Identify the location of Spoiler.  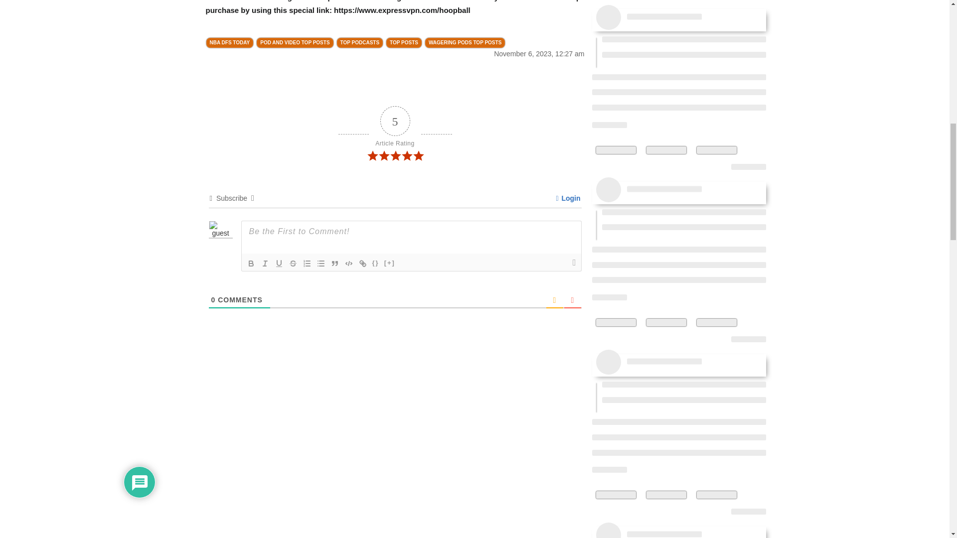
(390, 264).